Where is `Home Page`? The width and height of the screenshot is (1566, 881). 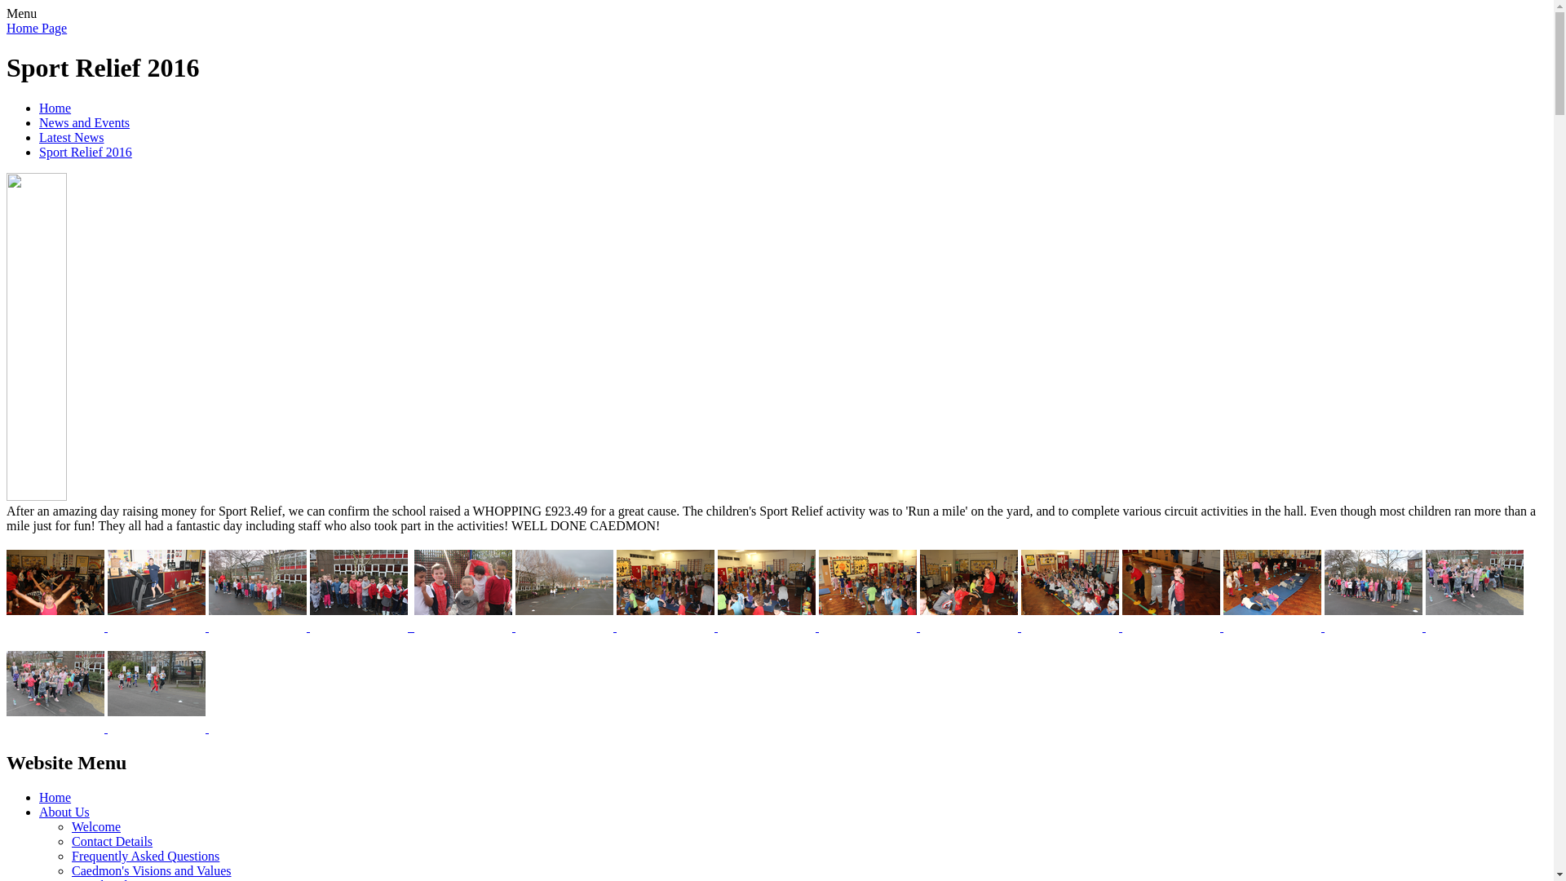
Home Page is located at coordinates (36, 28).